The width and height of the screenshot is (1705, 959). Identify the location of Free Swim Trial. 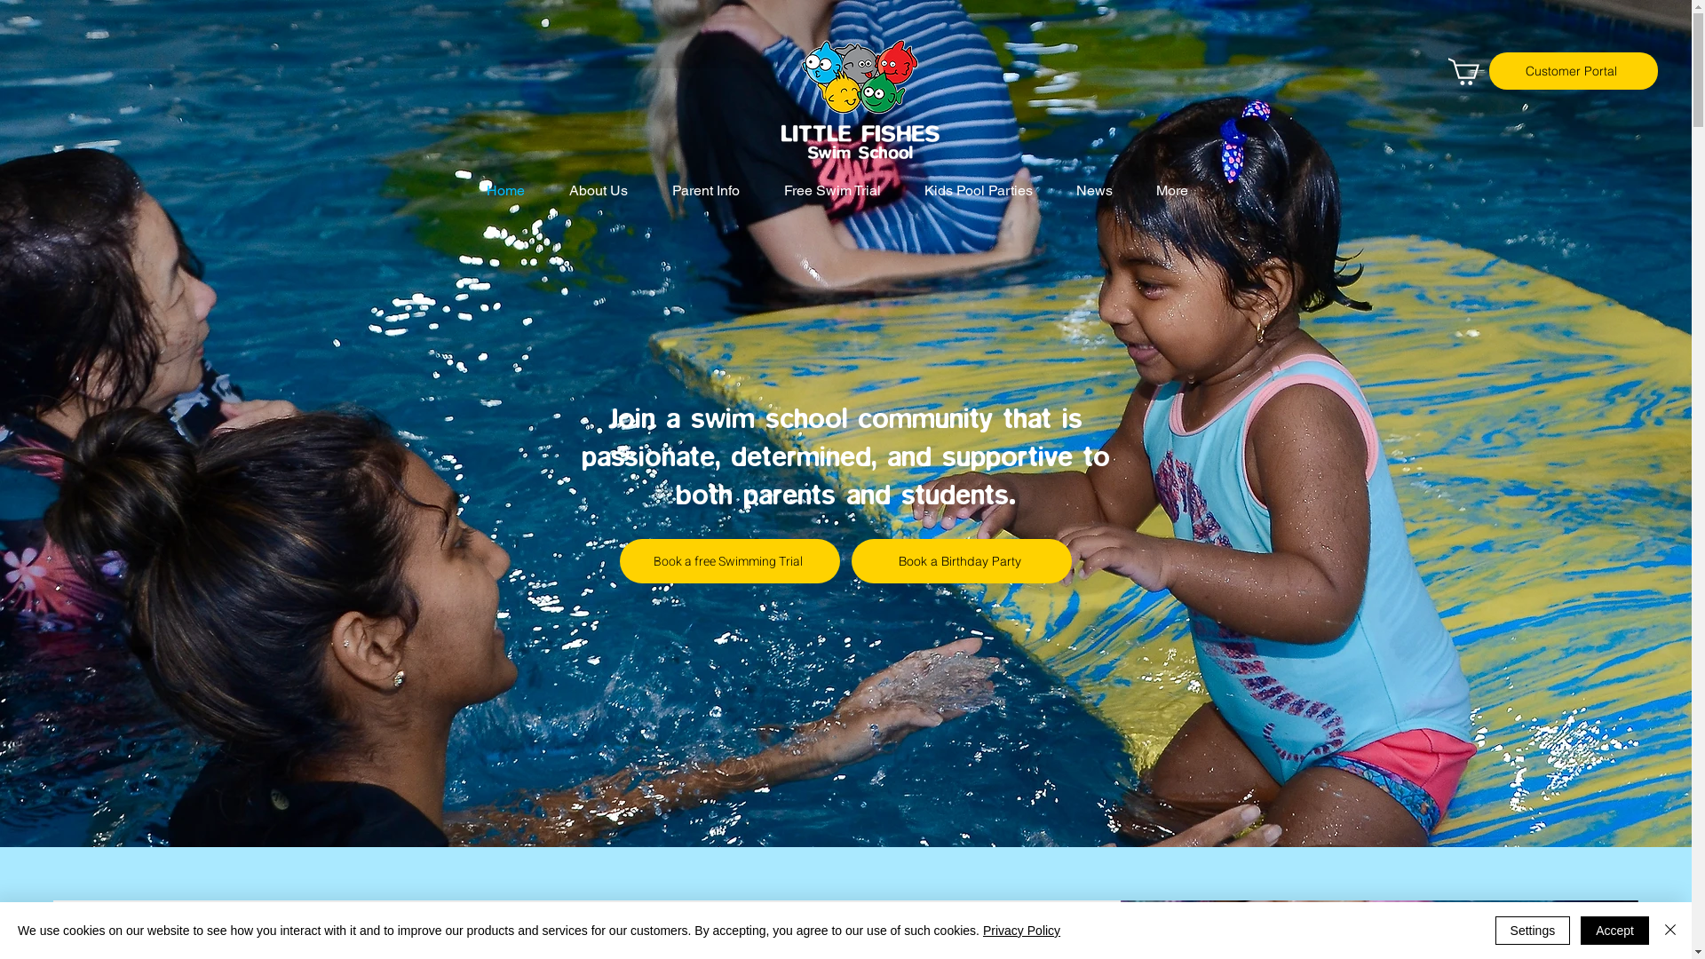
(841, 191).